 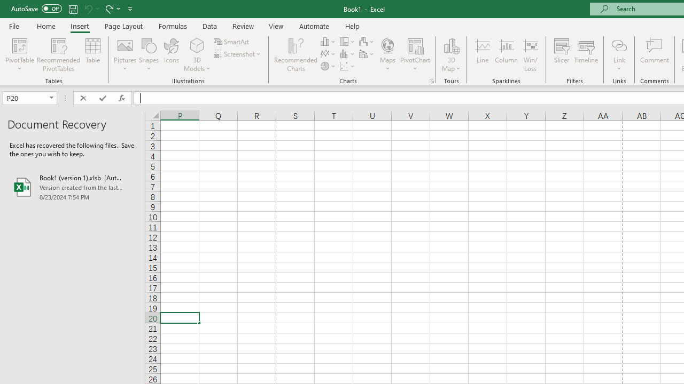 I want to click on Undo, so click(x=88, y=9).